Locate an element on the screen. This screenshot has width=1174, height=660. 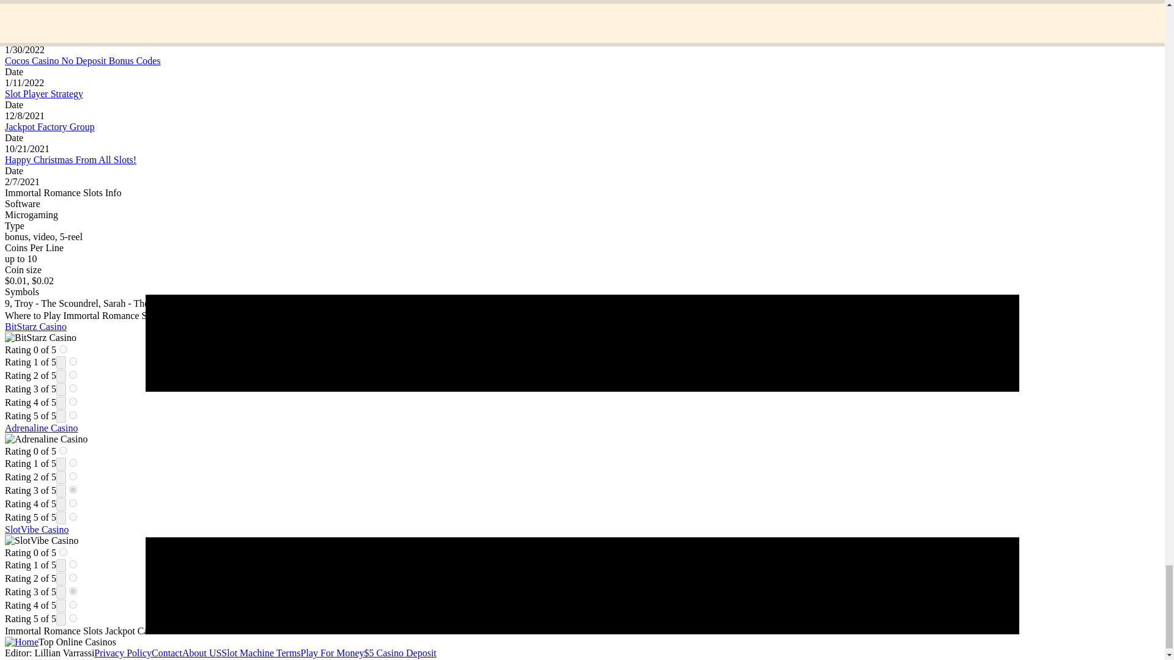
4 is located at coordinates (73, 503).